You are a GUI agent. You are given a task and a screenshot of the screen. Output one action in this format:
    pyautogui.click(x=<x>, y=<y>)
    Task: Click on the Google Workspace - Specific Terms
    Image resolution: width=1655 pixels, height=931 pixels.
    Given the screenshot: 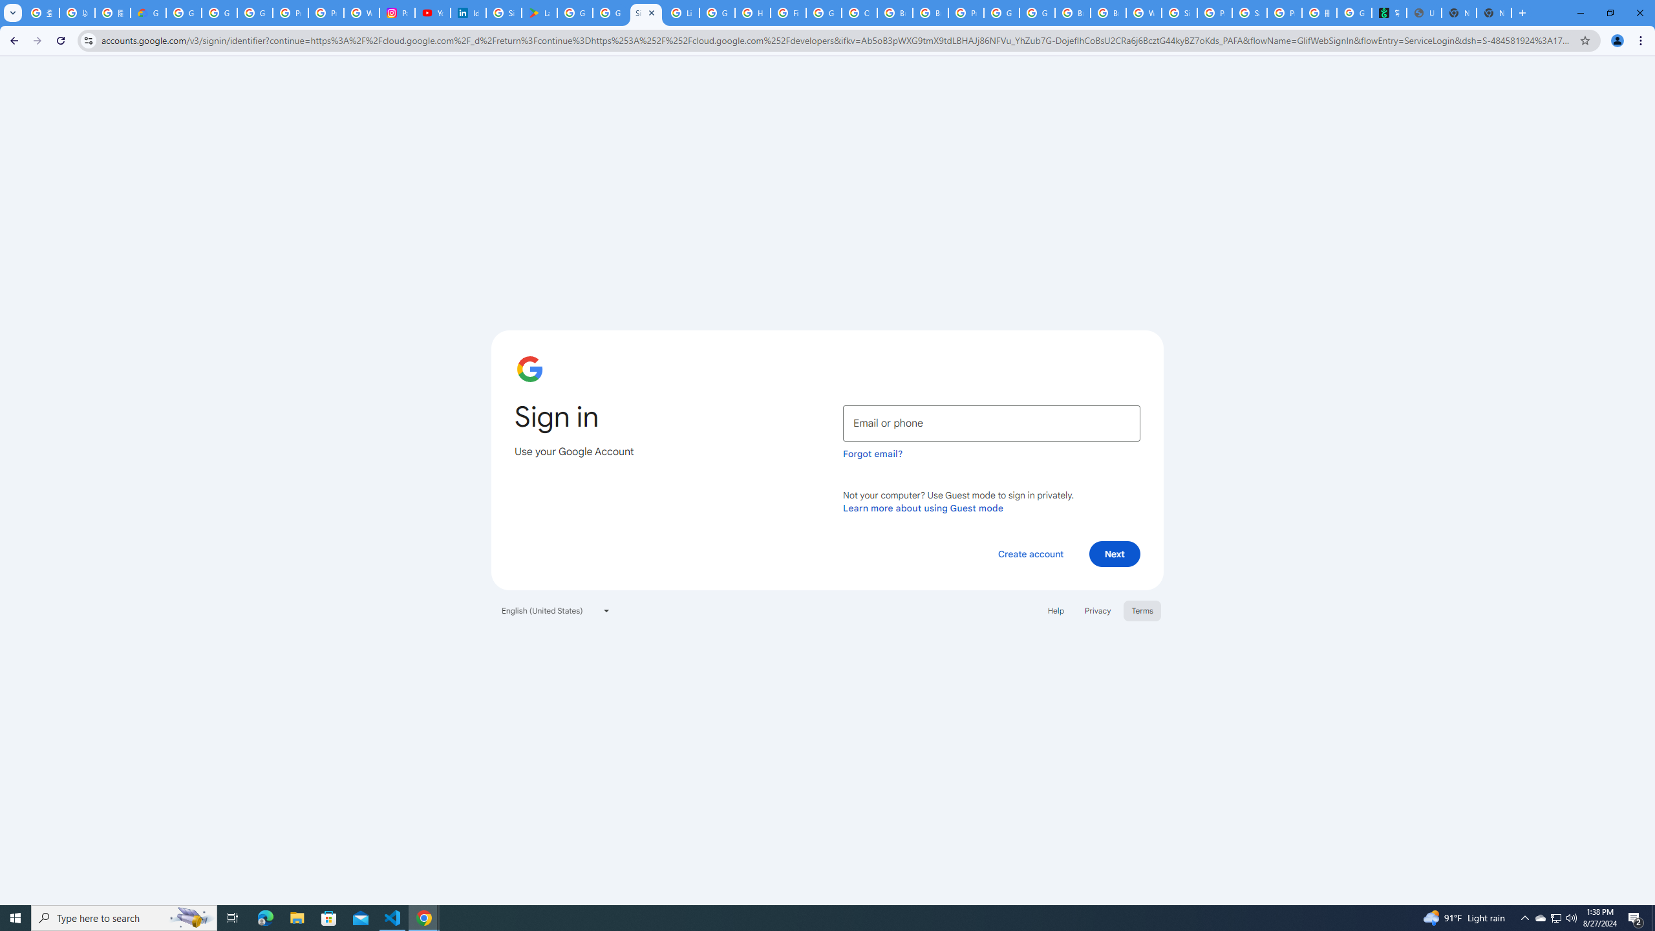 What is the action you would take?
    pyautogui.click(x=610, y=13)
    